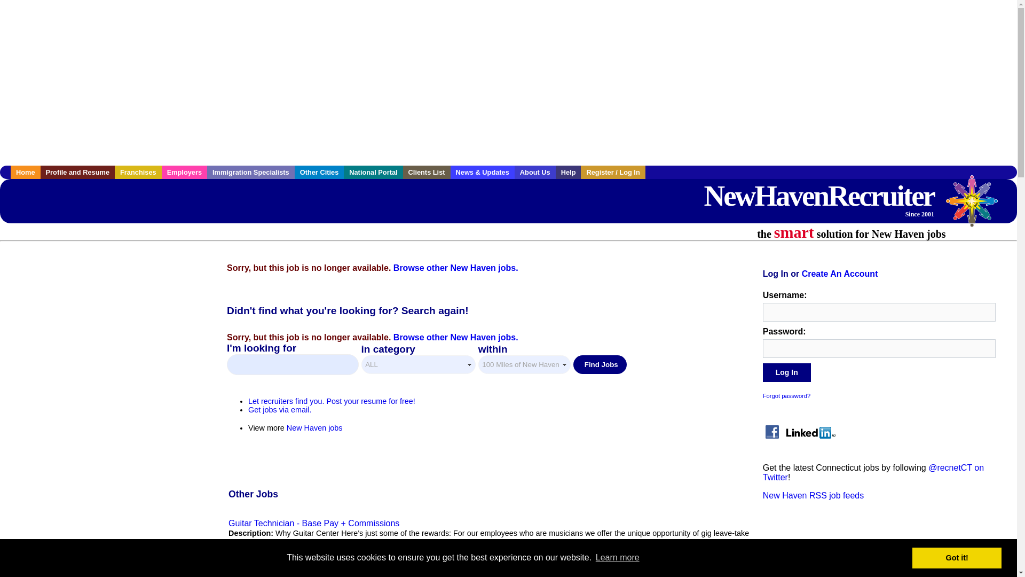  I want to click on Advertisement, so click(786, 372).